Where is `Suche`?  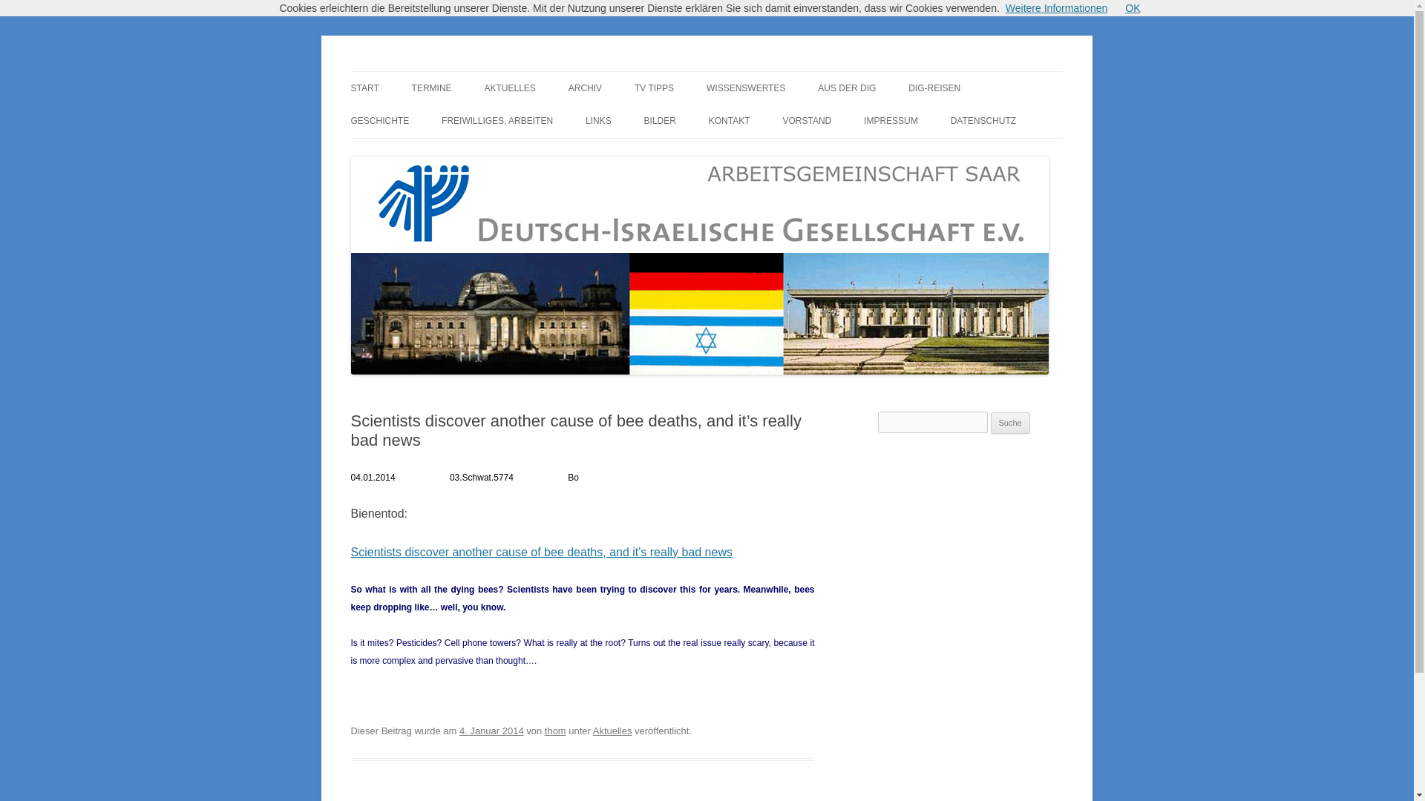 Suche is located at coordinates (1010, 423).